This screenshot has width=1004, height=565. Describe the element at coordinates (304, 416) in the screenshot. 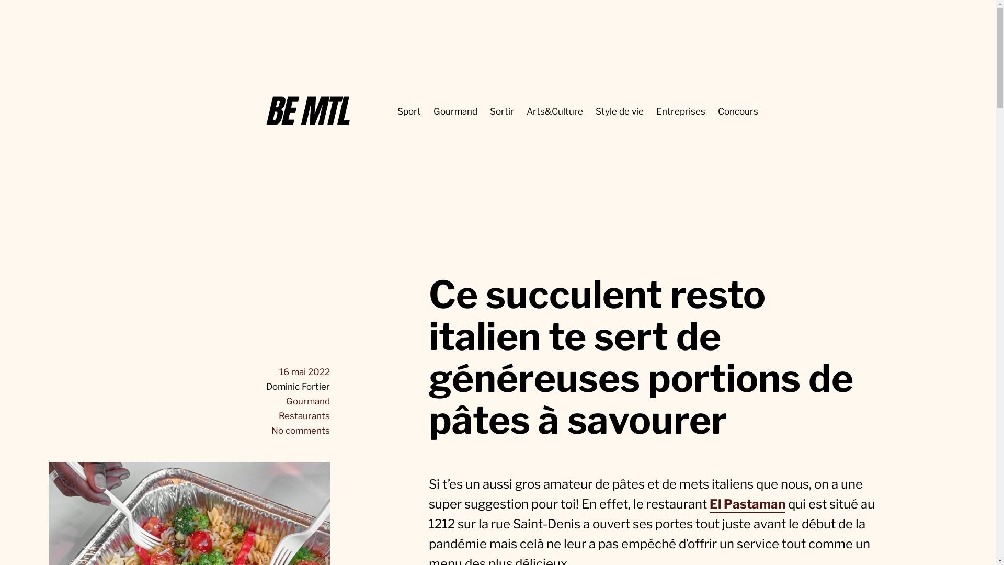

I see `Restaurants` at that location.